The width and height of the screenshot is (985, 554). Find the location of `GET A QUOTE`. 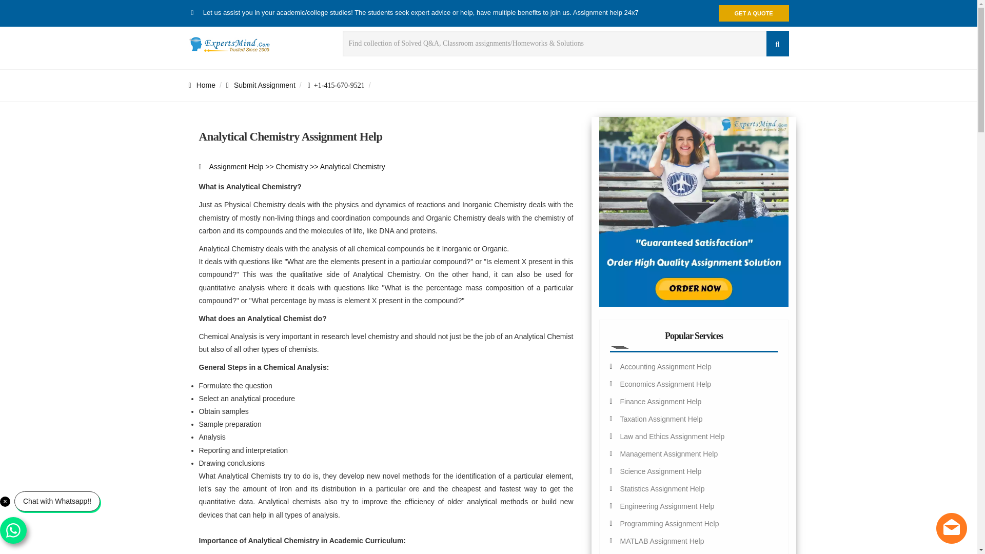

GET A QUOTE is located at coordinates (754, 13).